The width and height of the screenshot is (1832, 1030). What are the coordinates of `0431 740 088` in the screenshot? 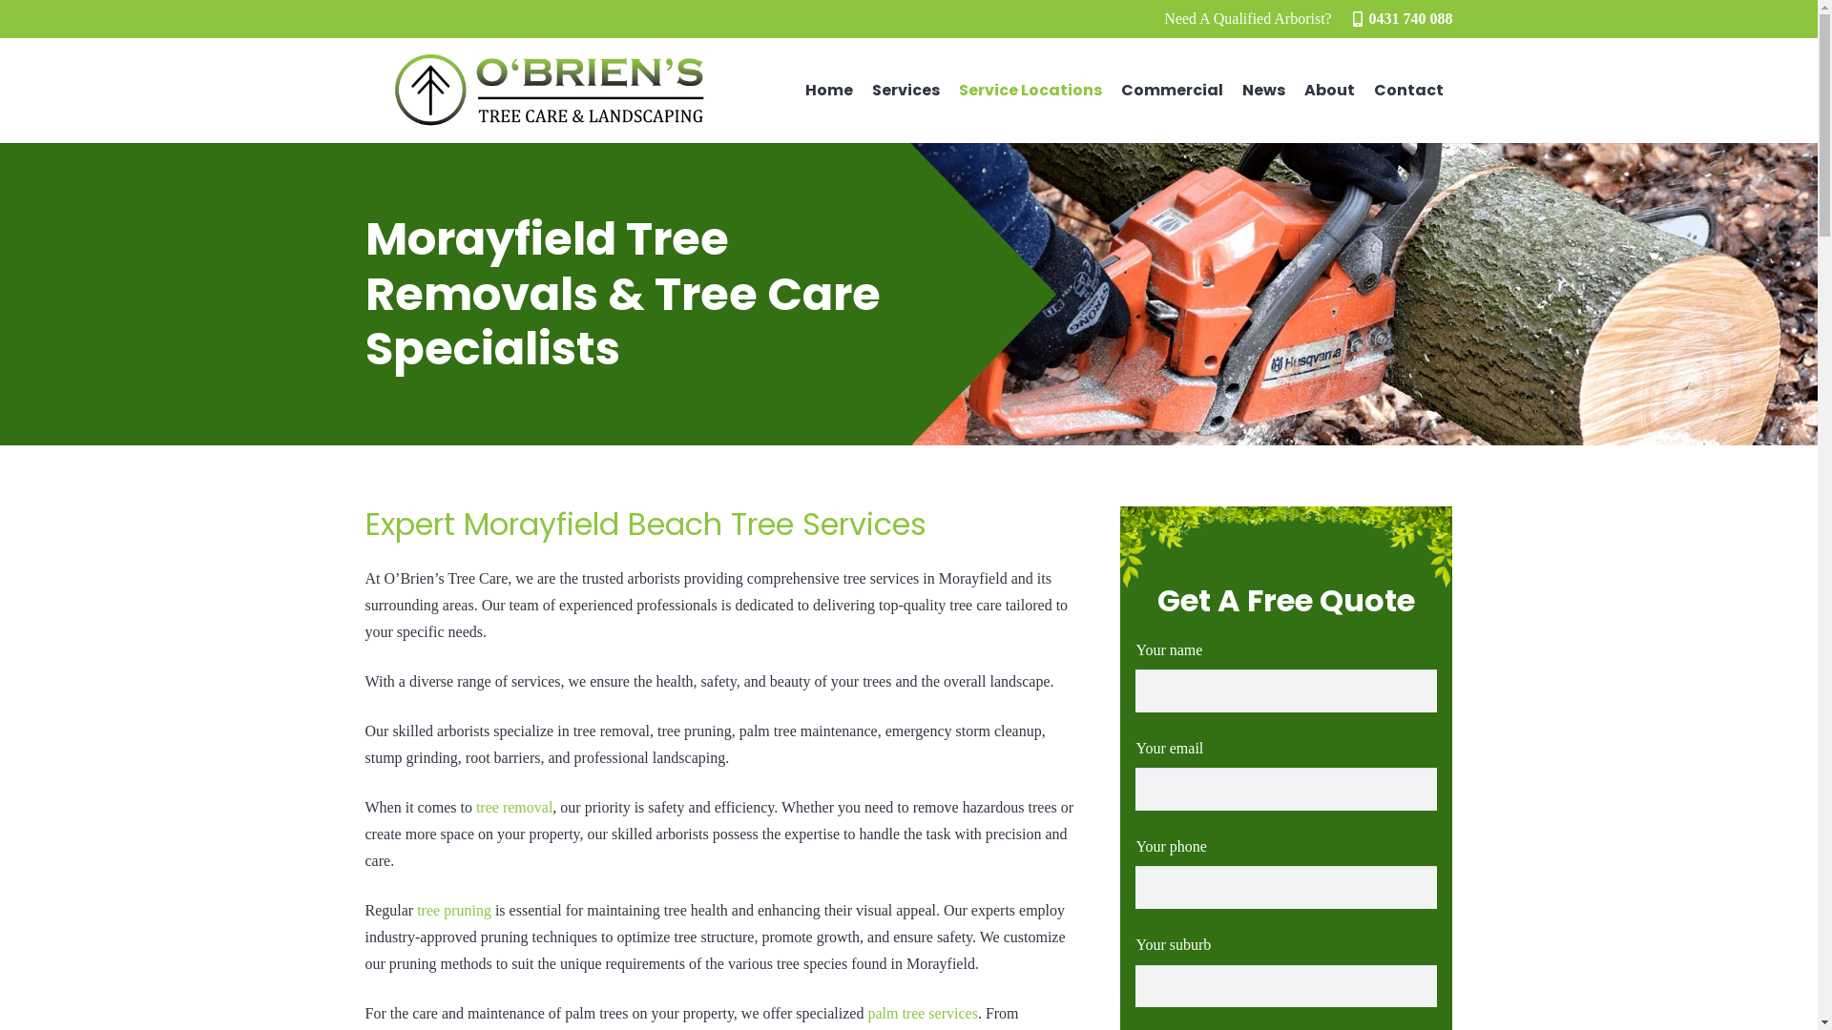 It's located at (466, 712).